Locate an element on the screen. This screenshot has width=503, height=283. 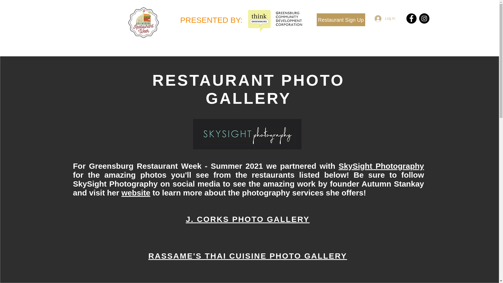
SkySight Photography is located at coordinates (381, 166).